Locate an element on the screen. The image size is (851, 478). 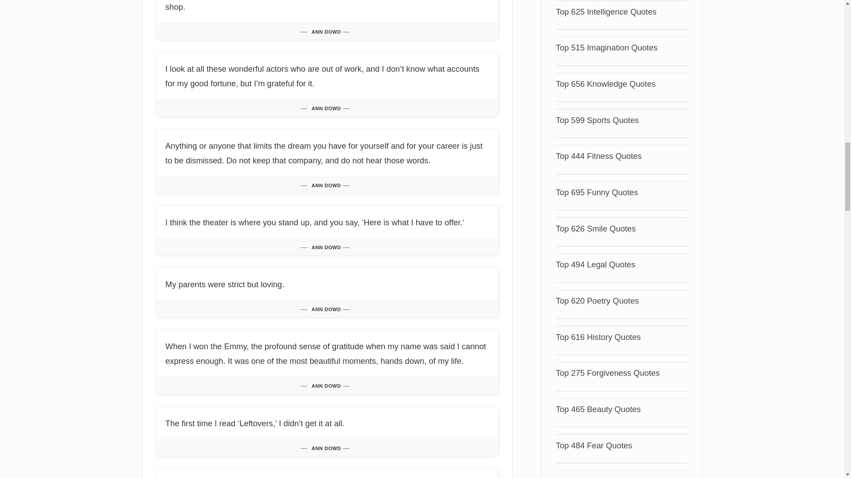
Top 444 Fitness Quotes is located at coordinates (598, 156).